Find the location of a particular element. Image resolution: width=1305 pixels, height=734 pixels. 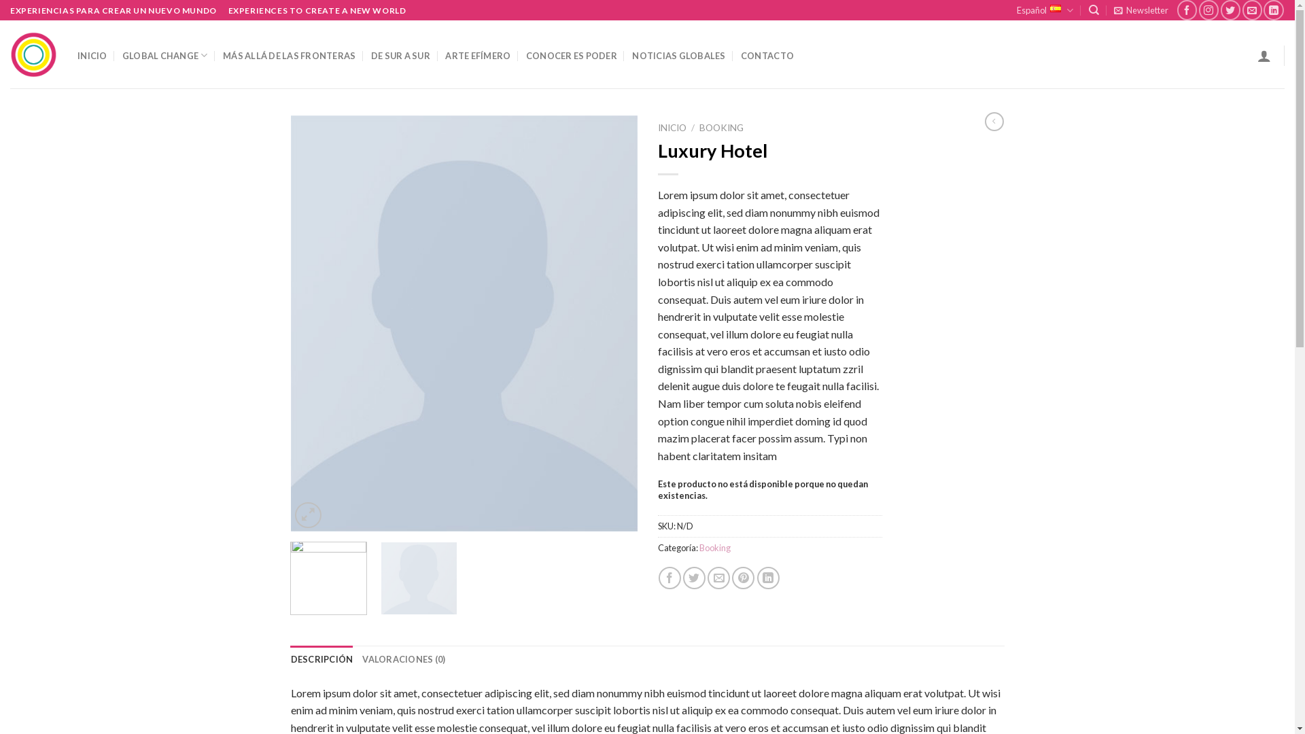

DE SUR A SUR is located at coordinates (401, 56).